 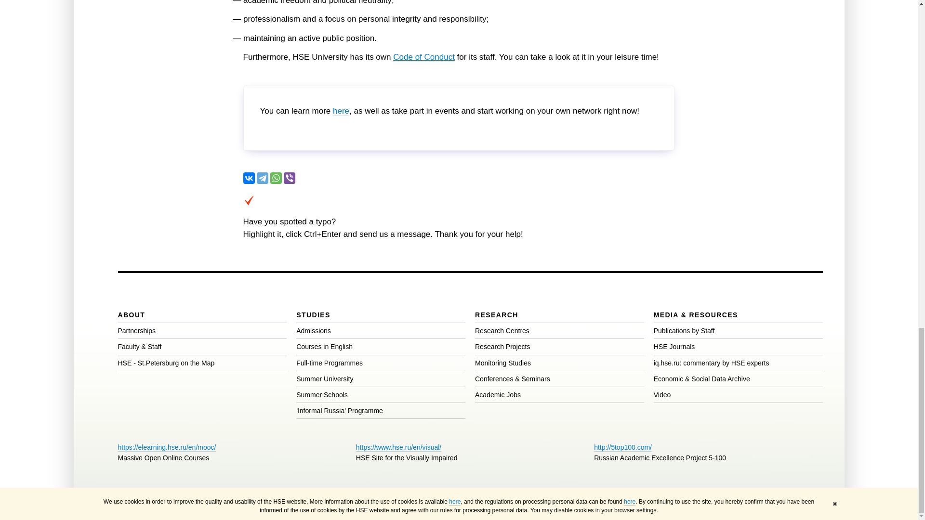 I want to click on Monitoring Studies, so click(x=503, y=363).